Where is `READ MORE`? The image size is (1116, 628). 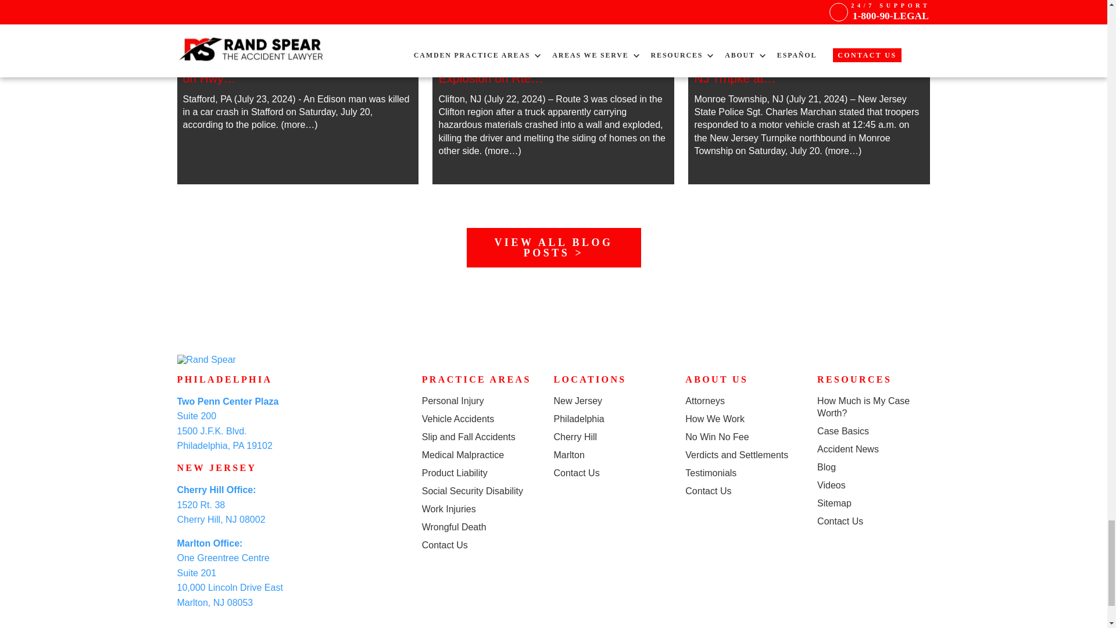 READ MORE is located at coordinates (553, 72).